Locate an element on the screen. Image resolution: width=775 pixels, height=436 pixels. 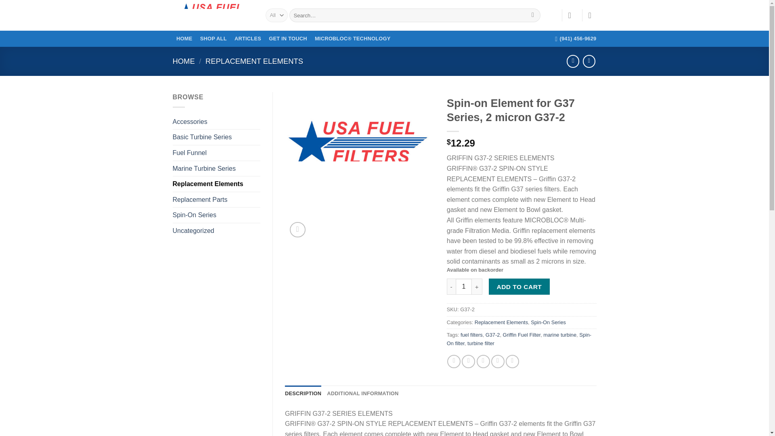
Spin-On filter is located at coordinates (519, 339).